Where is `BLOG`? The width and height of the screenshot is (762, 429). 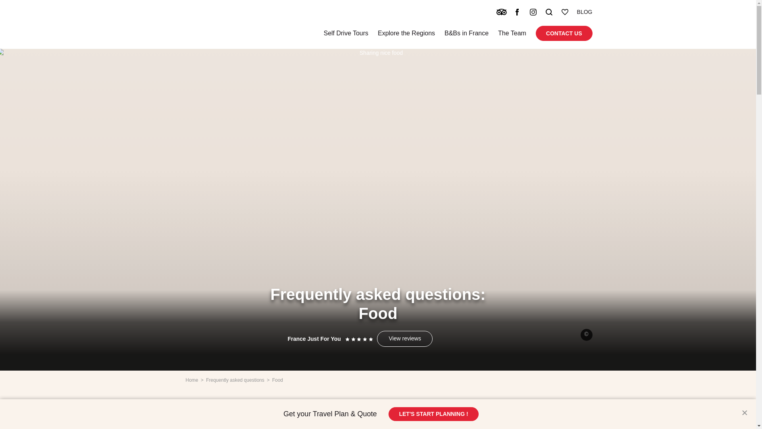
BLOG is located at coordinates (585, 12).